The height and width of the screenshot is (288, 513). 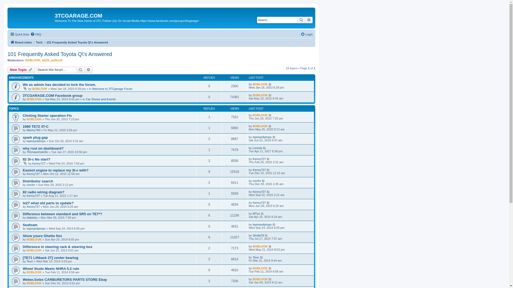 I want to click on 3trolla79, so click(x=258, y=235).